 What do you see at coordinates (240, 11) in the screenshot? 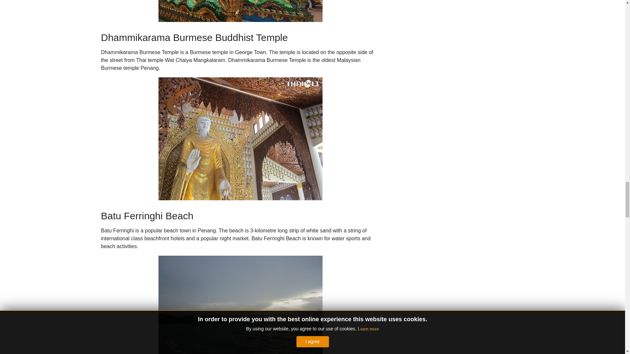
I see `Wat Chaiya Mangkalaram Temple` at bounding box center [240, 11].